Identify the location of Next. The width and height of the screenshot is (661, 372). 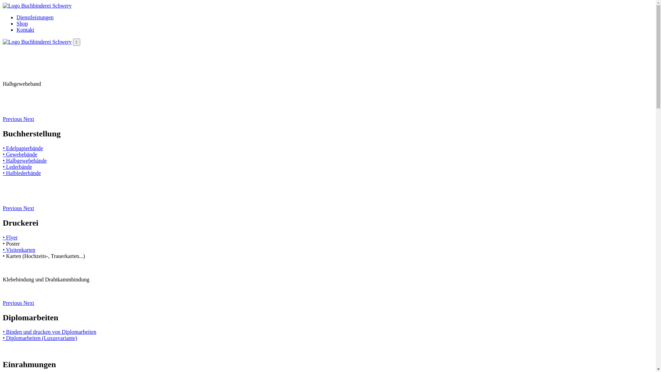
(29, 119).